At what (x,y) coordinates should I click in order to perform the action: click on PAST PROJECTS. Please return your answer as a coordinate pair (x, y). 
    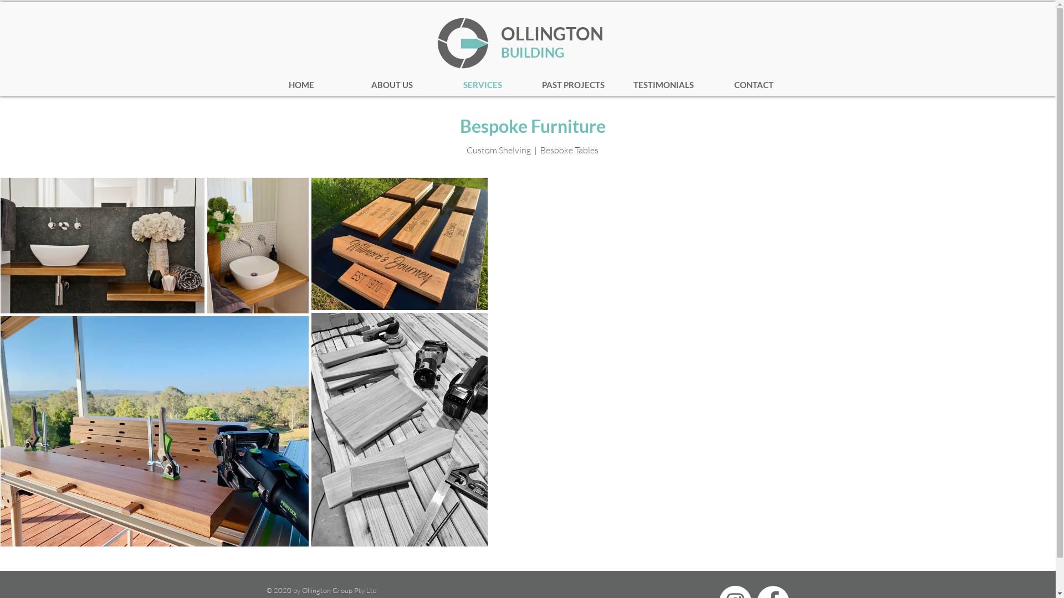
    Looking at the image, I should click on (573, 85).